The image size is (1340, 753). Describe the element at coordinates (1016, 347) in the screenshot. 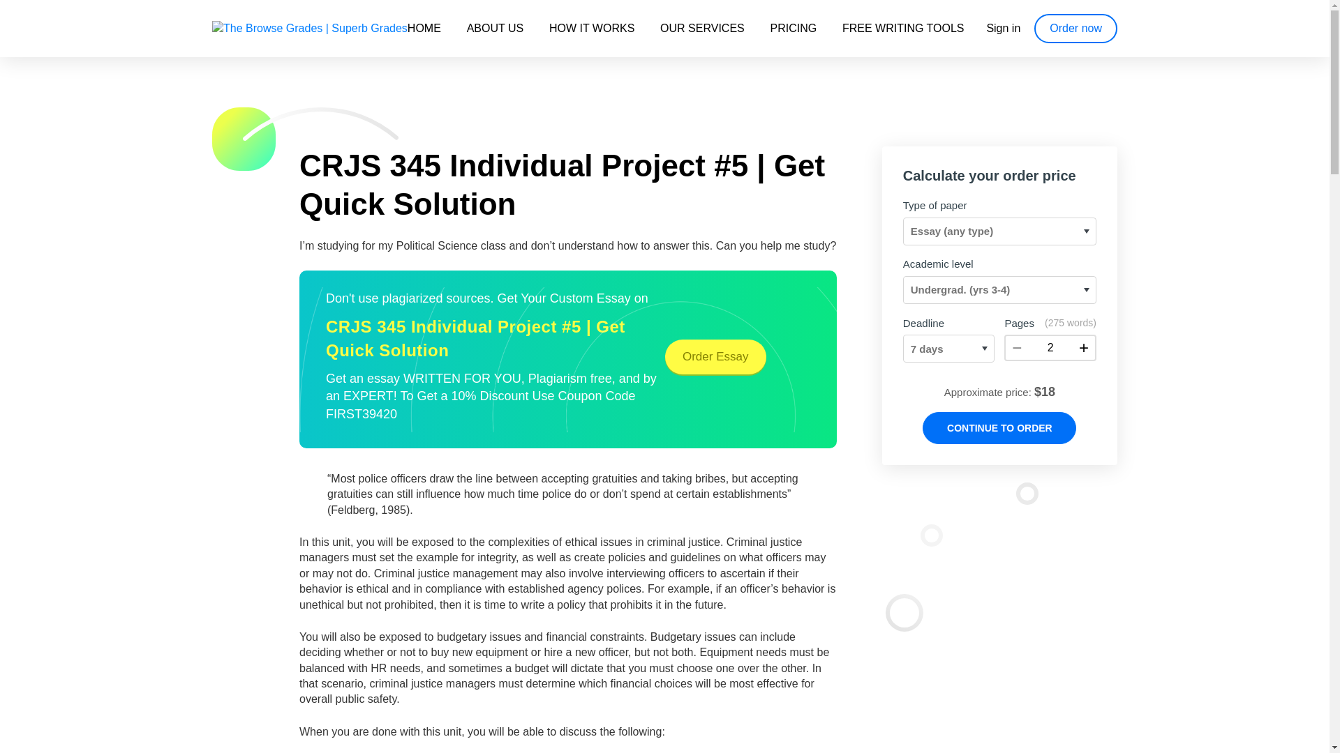

I see `Decrease` at that location.